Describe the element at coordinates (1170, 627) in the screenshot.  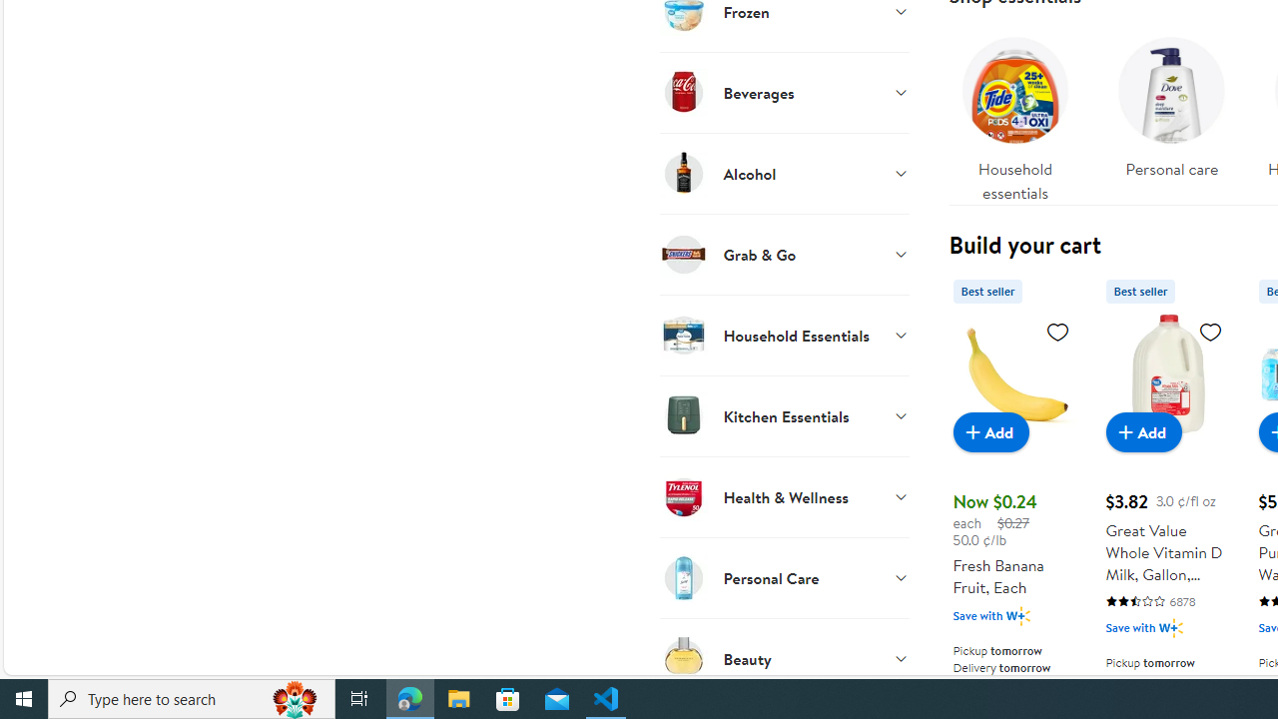
I see `Walmart Plus` at that location.